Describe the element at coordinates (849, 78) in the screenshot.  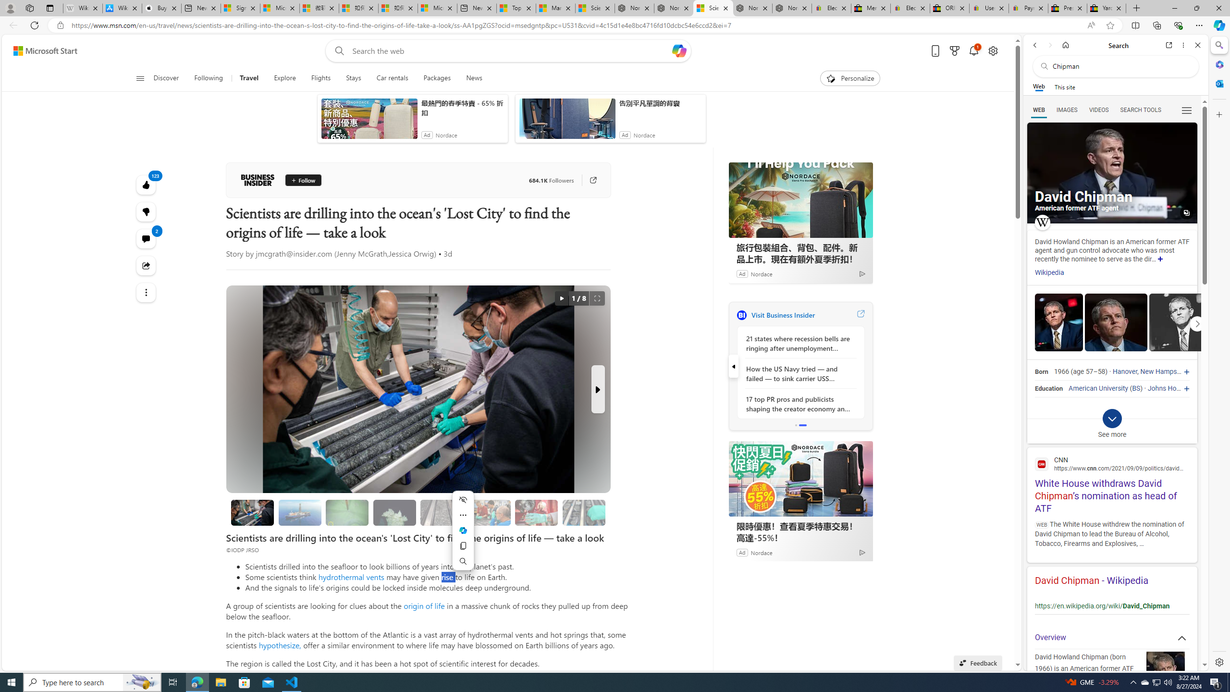
I see `Personalize` at that location.